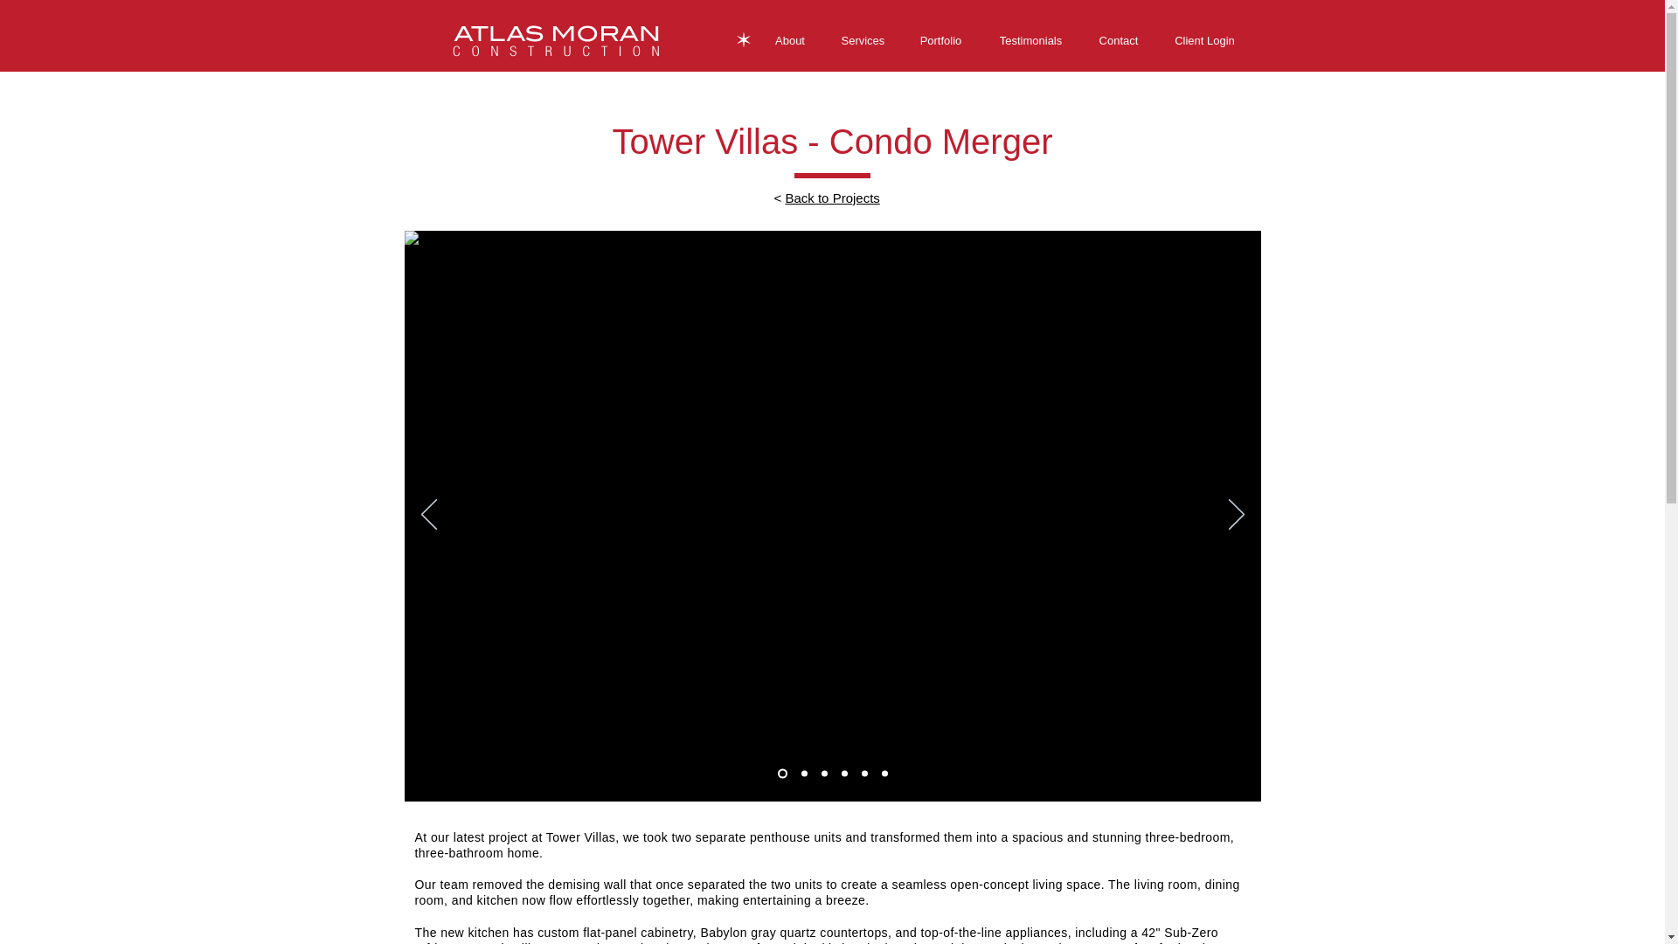 The image size is (1678, 944). I want to click on Client Login, so click(1205, 40).